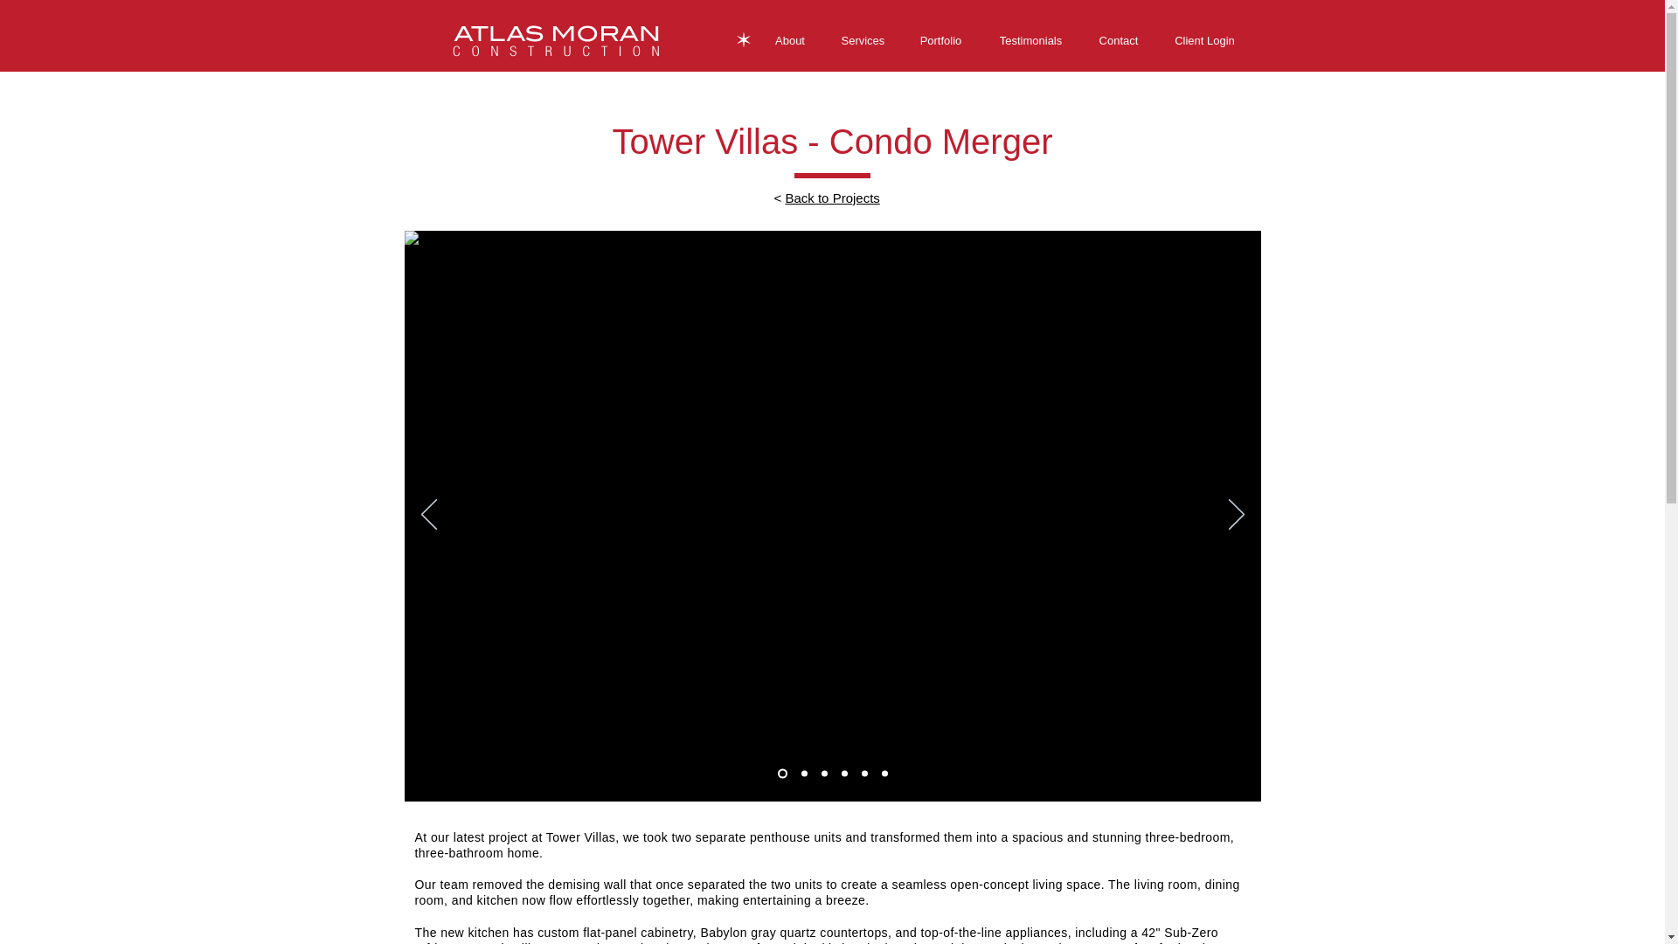 The image size is (1678, 944). I want to click on Client Login, so click(1205, 40).